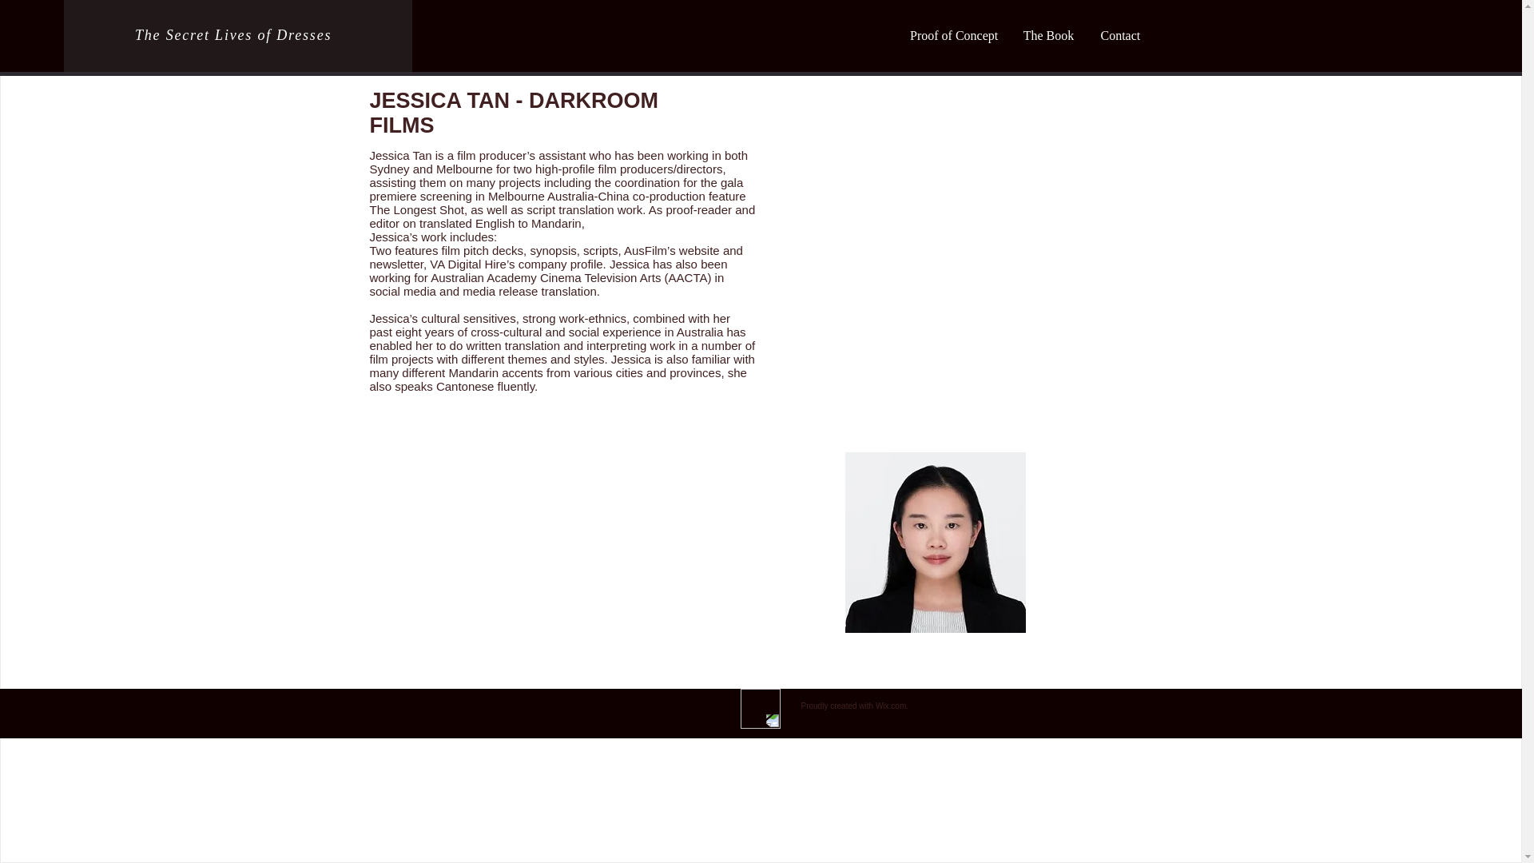  What do you see at coordinates (1047, 36) in the screenshot?
I see `The Book` at bounding box center [1047, 36].